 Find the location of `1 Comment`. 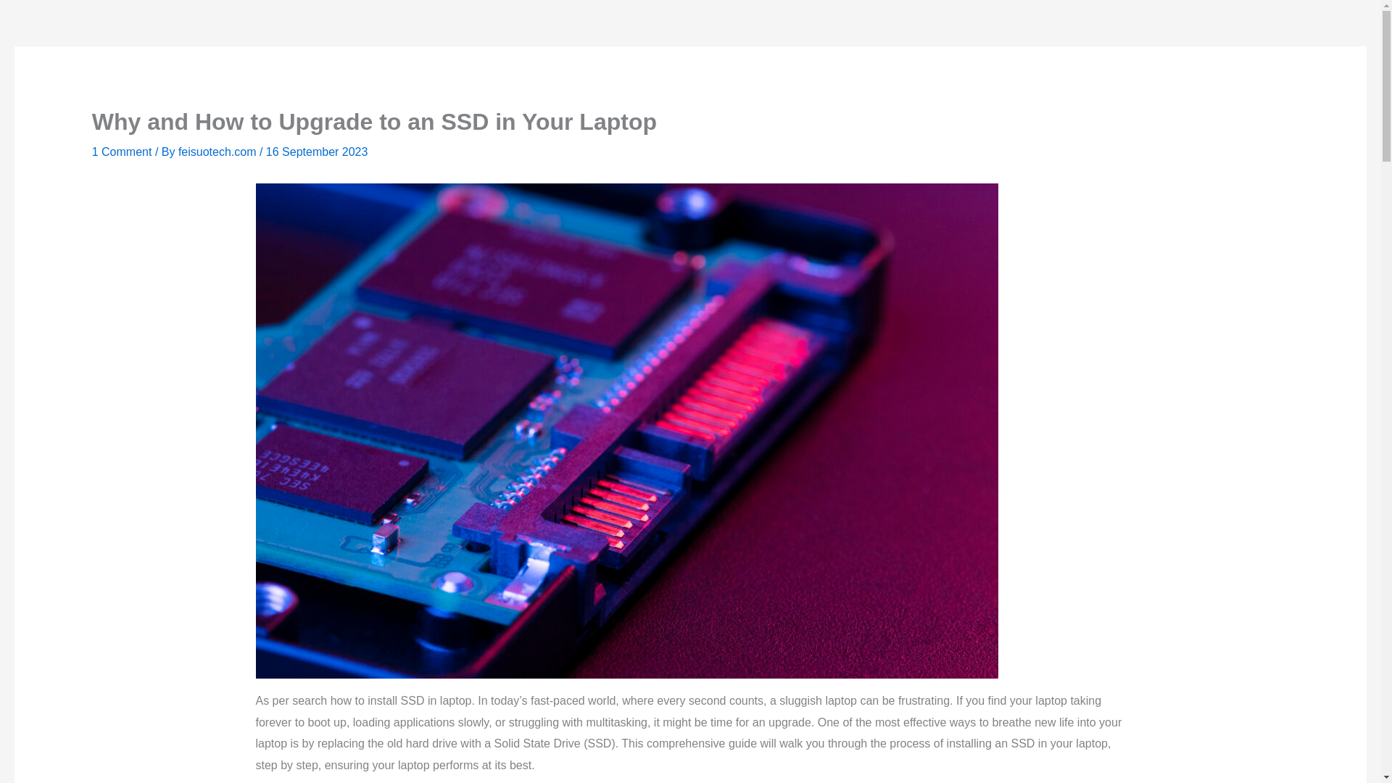

1 Comment is located at coordinates (122, 152).